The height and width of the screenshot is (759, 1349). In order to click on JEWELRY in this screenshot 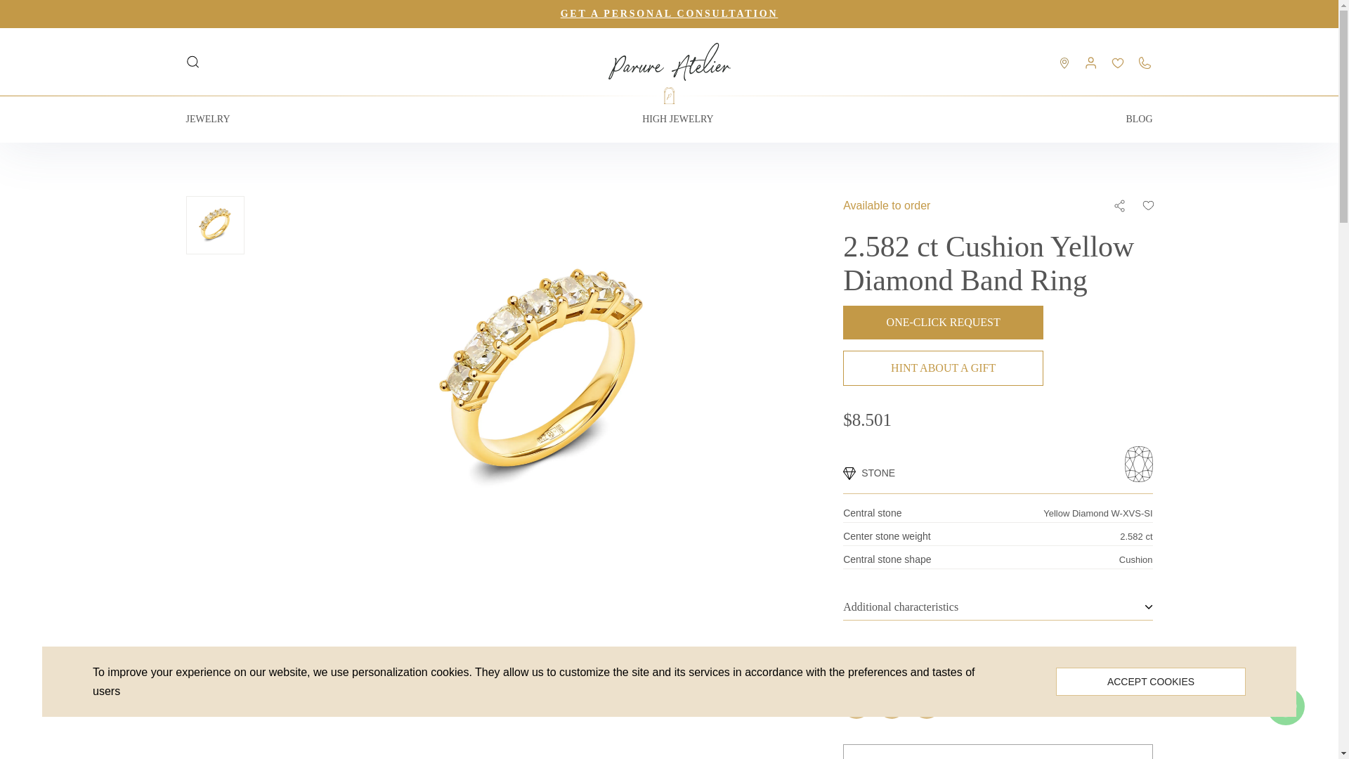, I will do `click(207, 119)`.